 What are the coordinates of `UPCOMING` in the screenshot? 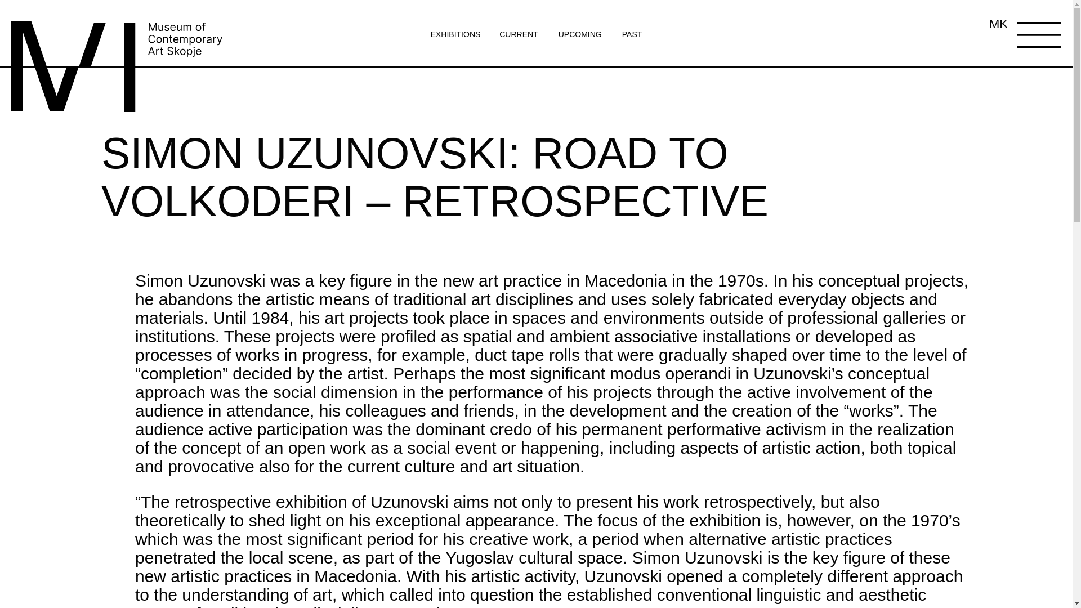 It's located at (580, 34).